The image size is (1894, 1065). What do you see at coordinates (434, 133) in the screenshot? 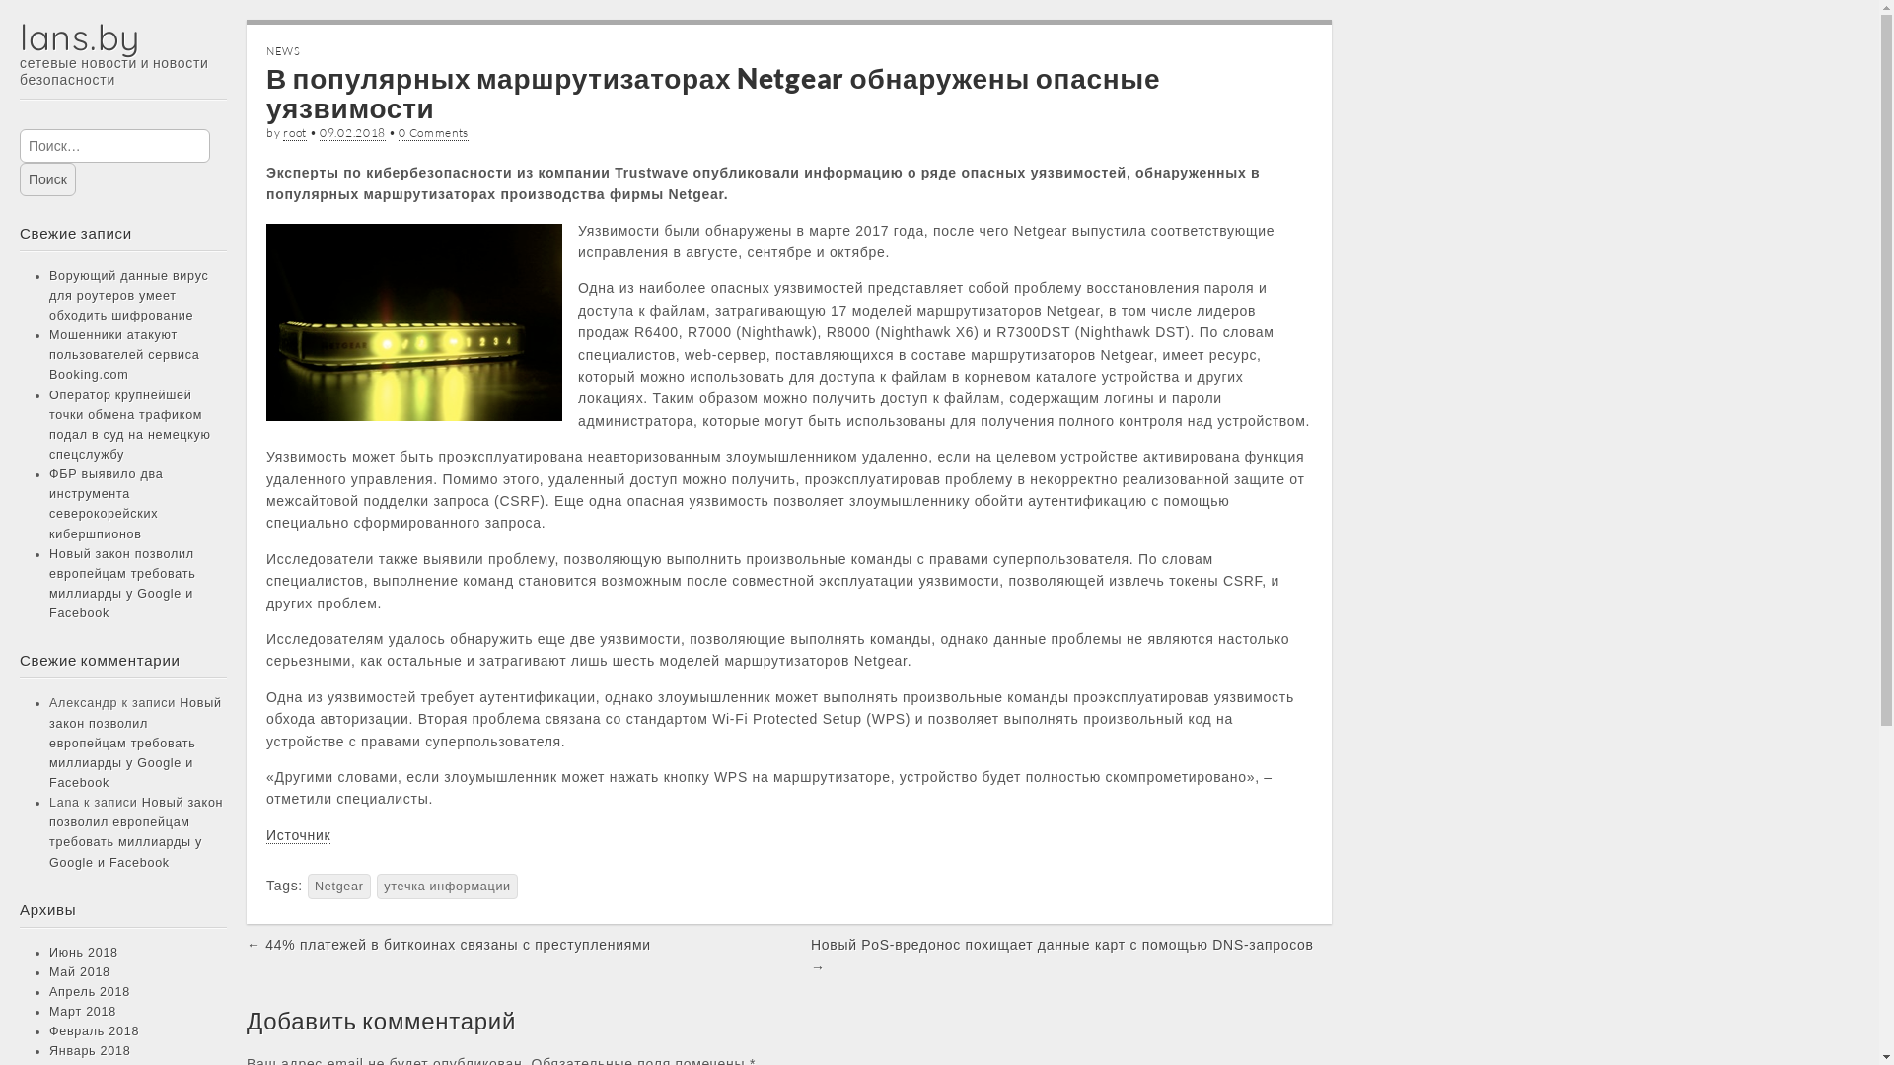
I see `0 Comments` at bounding box center [434, 133].